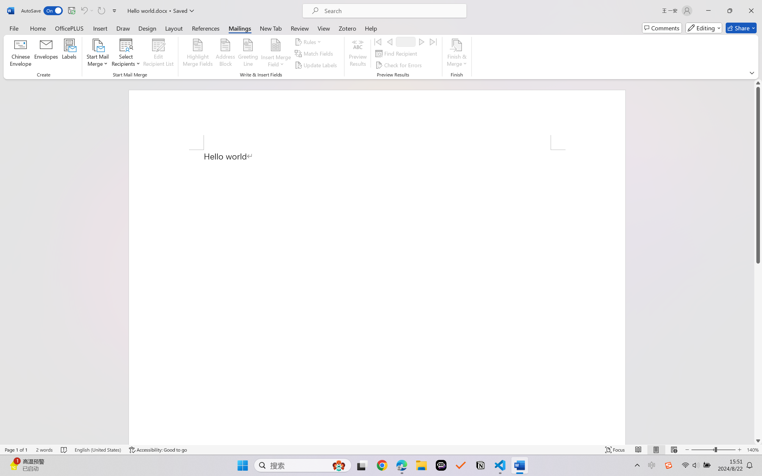 The width and height of the screenshot is (762, 476). What do you see at coordinates (98, 450) in the screenshot?
I see `Language English (United States)` at bounding box center [98, 450].